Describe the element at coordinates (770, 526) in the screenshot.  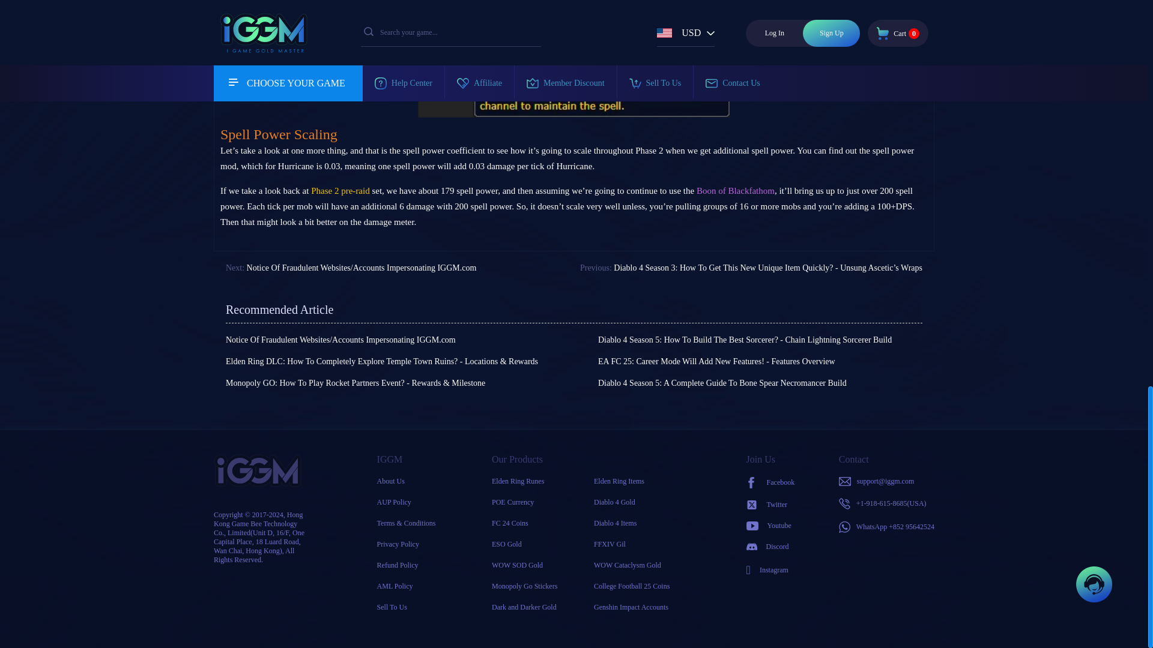
I see `youtube` at that location.